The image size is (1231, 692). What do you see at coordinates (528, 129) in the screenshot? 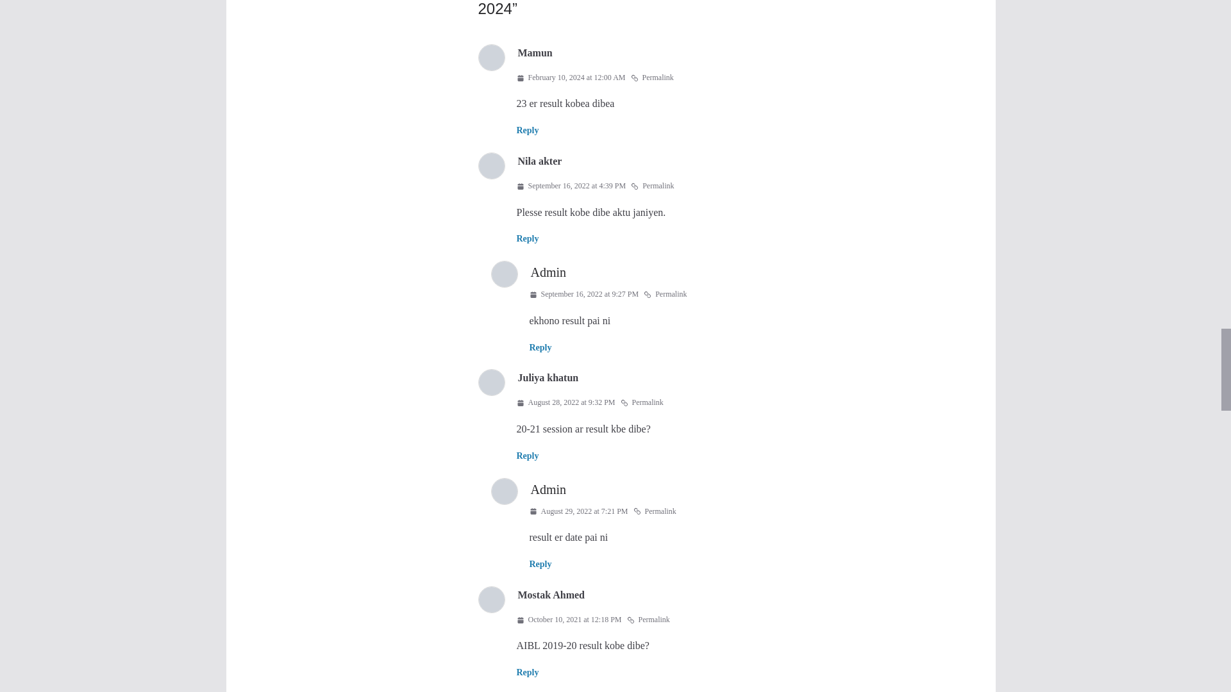
I see `Reply` at bounding box center [528, 129].